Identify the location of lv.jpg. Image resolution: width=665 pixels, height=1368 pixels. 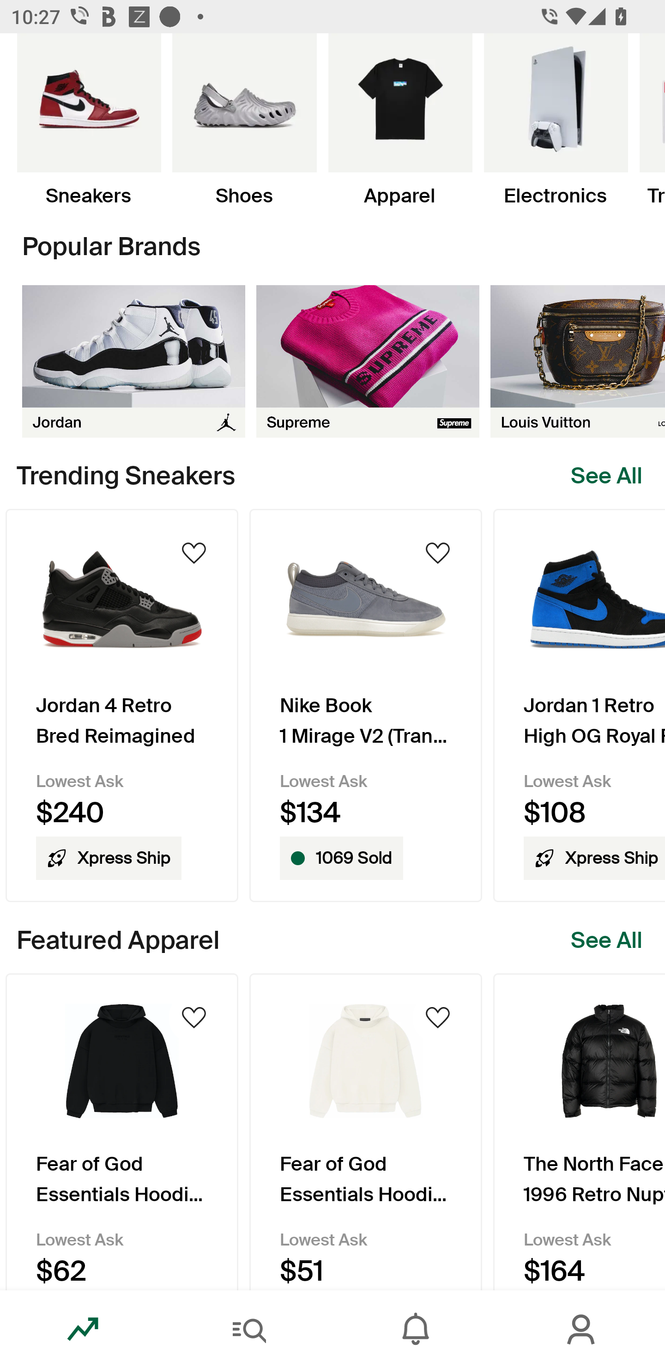
(578, 361).